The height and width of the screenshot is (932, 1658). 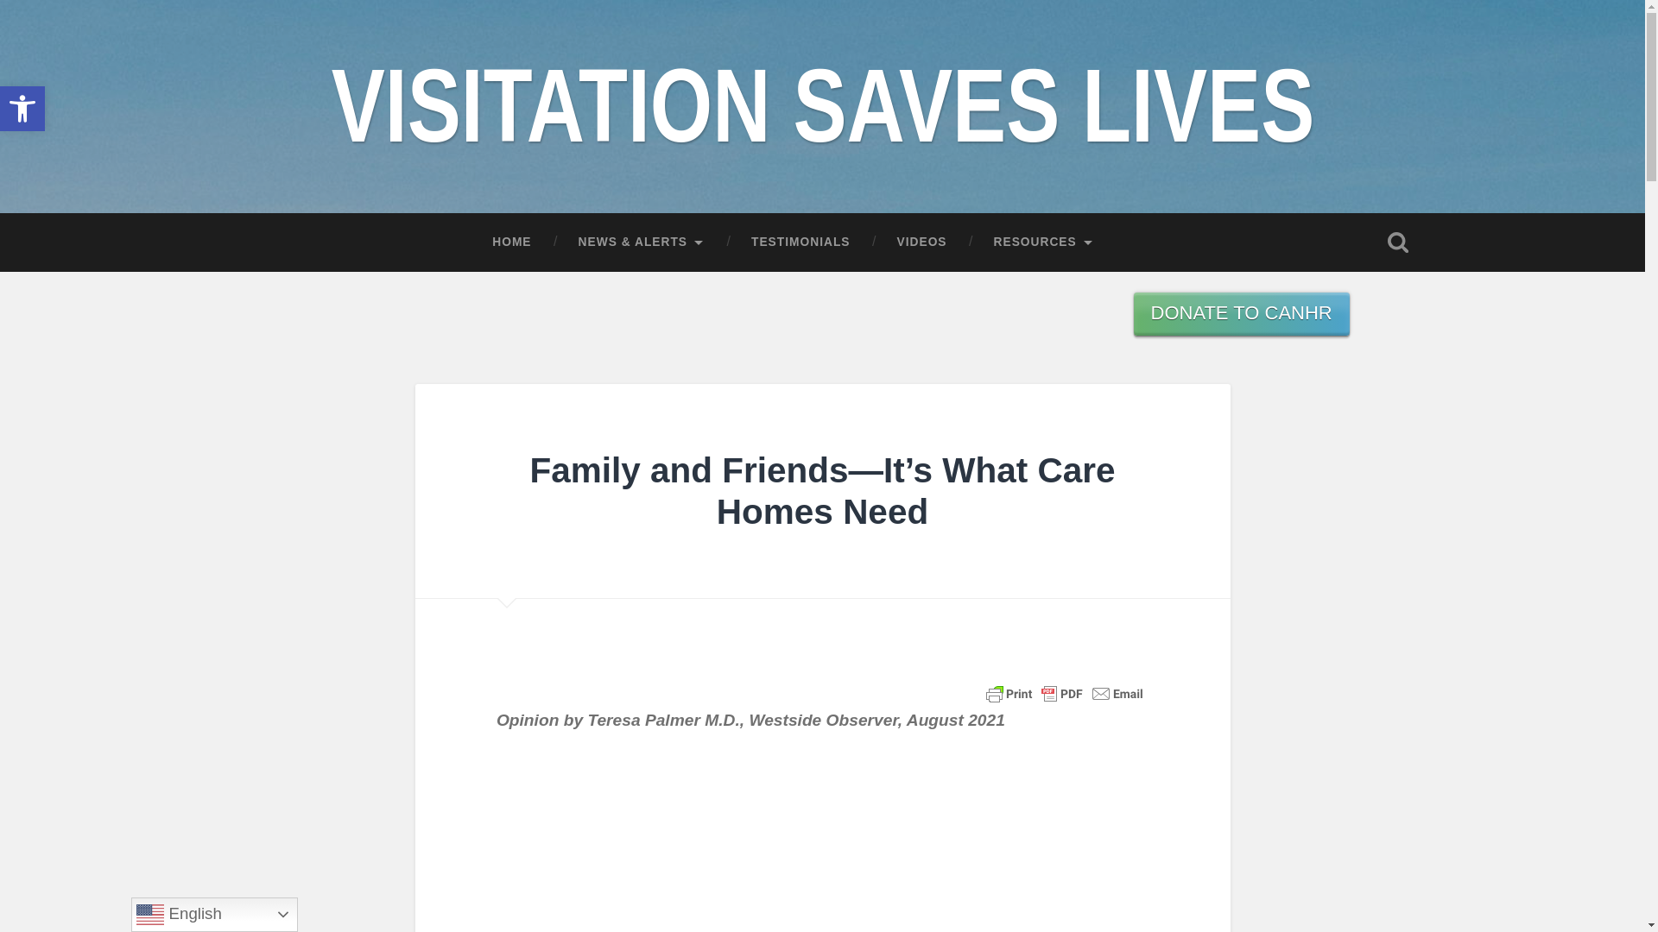 I want to click on Accessibility Tools, so click(x=22, y=109).